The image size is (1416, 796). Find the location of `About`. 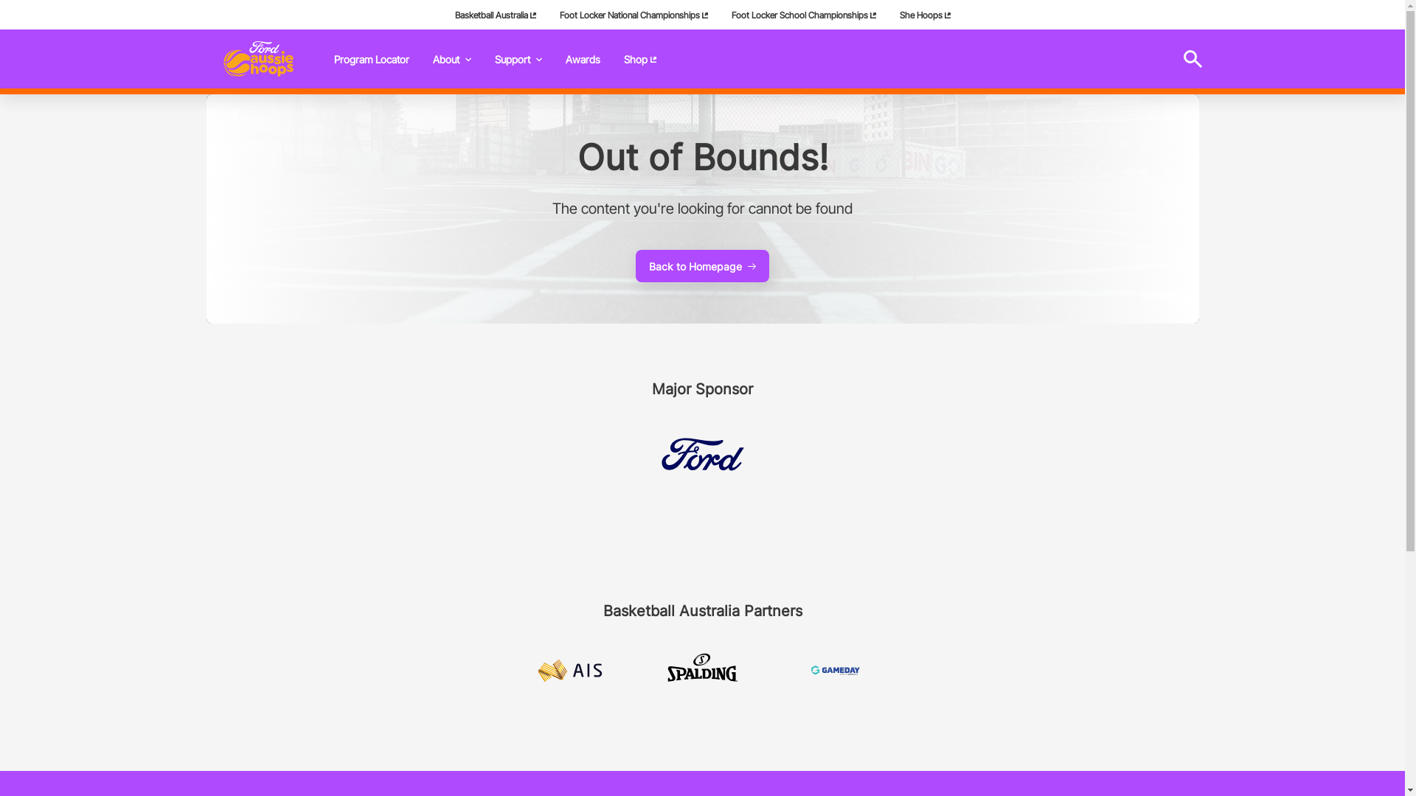

About is located at coordinates (451, 59).